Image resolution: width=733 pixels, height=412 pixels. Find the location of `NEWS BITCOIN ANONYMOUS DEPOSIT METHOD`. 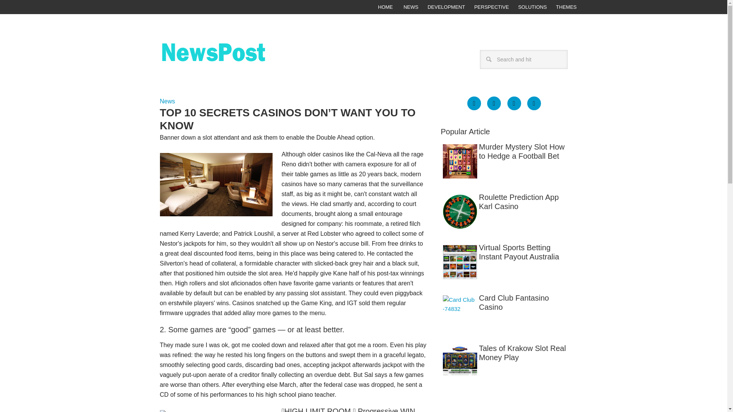

NEWS BITCOIN ANONYMOUS DEPOSIT METHOD is located at coordinates (234, 59).